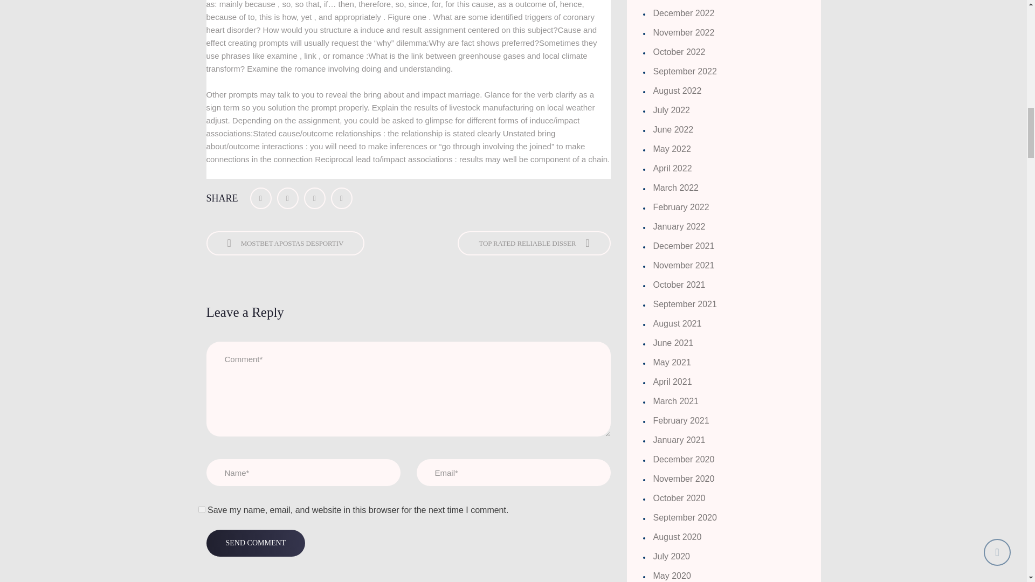 This screenshot has height=582, width=1035. What do you see at coordinates (202, 509) in the screenshot?
I see `yes` at bounding box center [202, 509].